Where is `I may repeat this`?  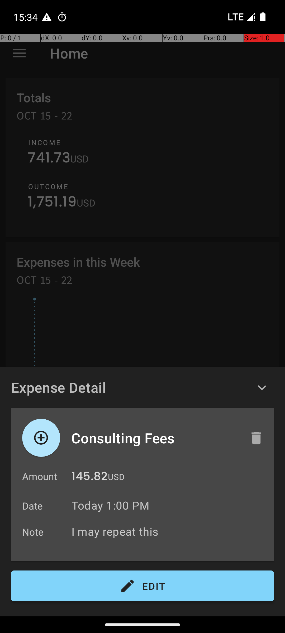 I may repeat this is located at coordinates (170, 531).